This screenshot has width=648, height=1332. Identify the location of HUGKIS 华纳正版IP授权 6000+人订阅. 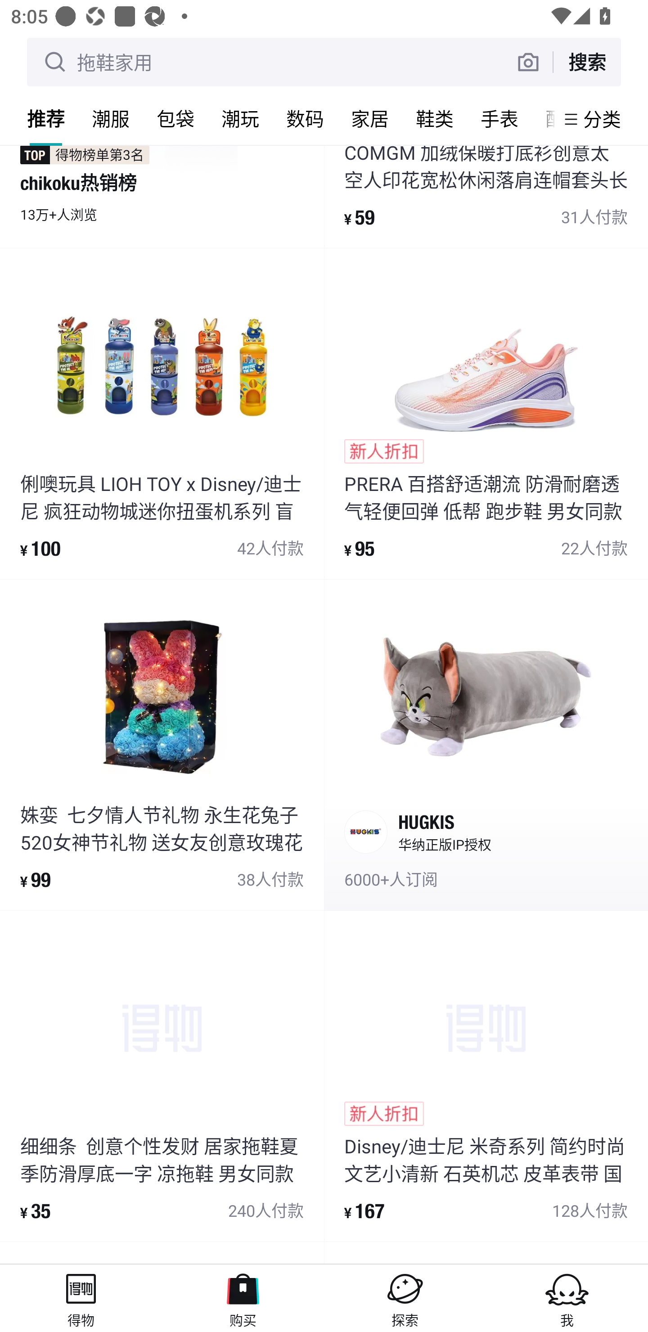
(486, 744).